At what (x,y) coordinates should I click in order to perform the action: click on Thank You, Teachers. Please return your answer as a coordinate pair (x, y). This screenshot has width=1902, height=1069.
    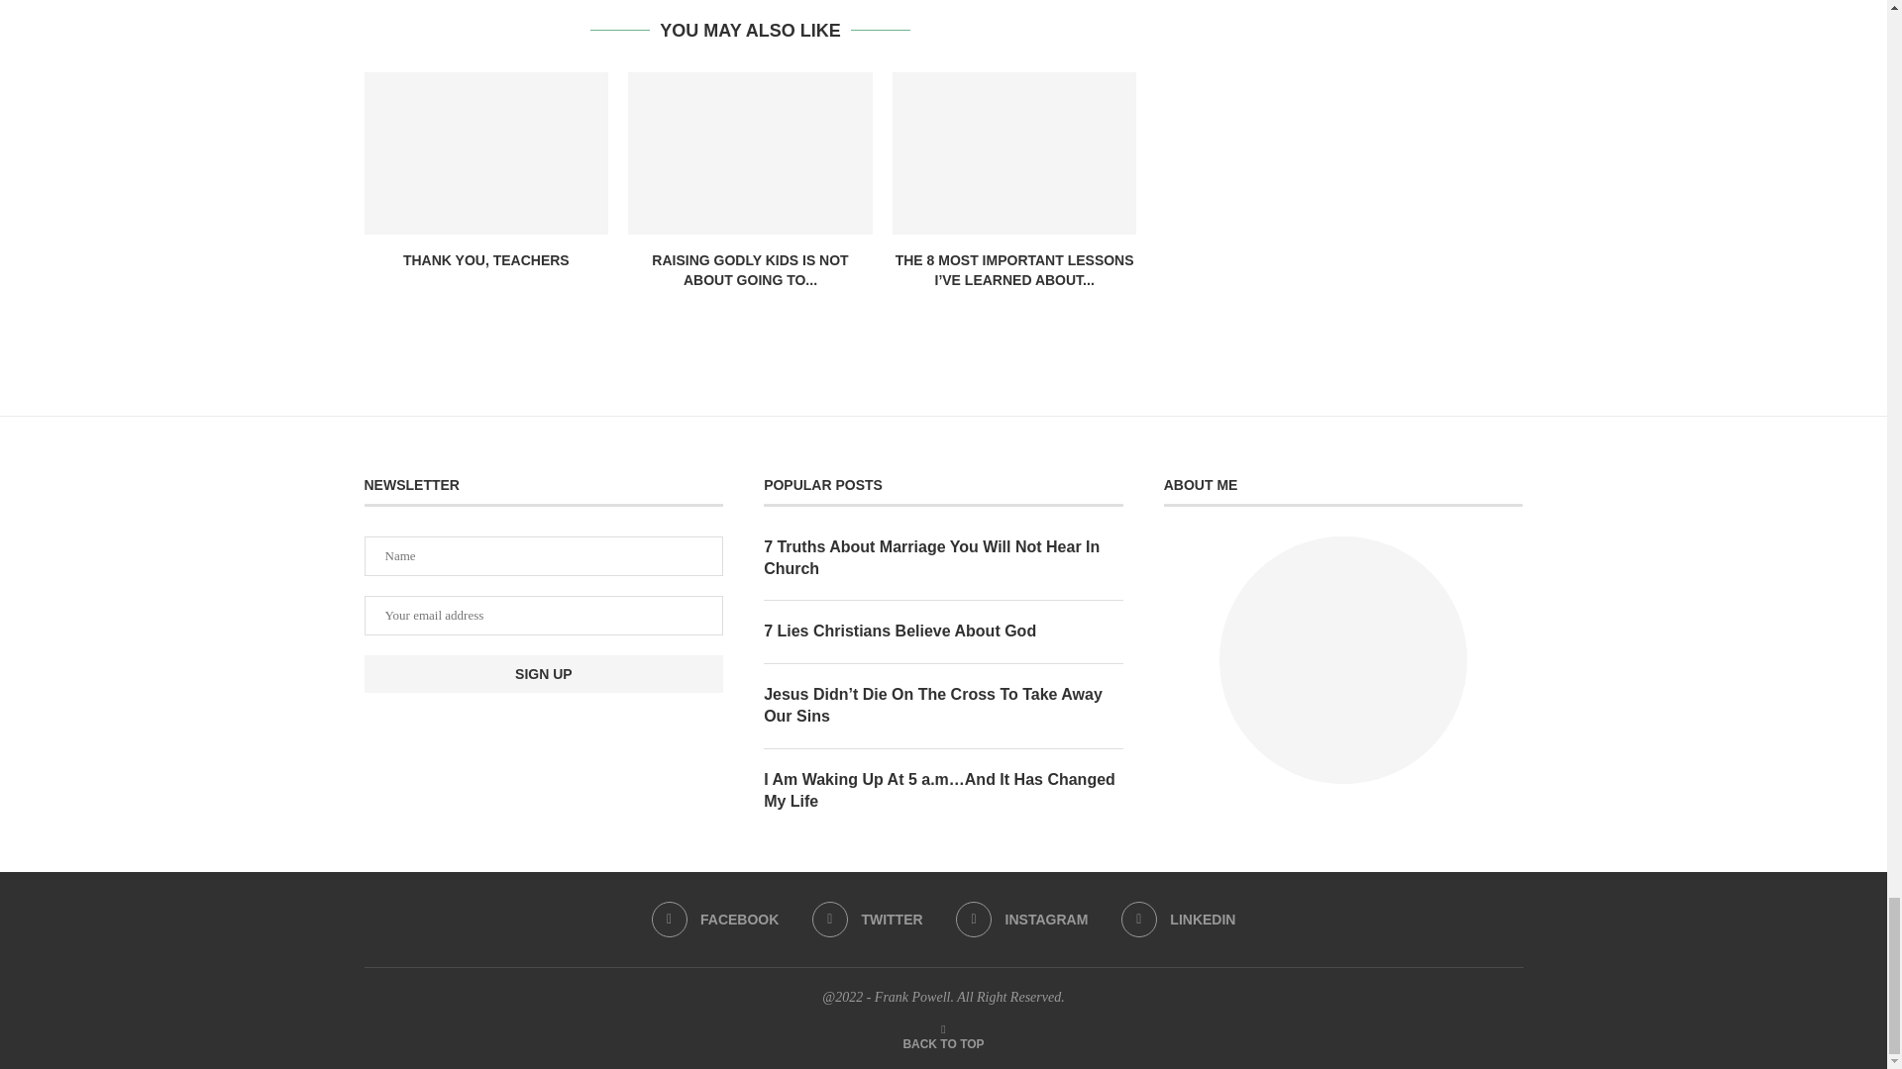
    Looking at the image, I should click on (486, 152).